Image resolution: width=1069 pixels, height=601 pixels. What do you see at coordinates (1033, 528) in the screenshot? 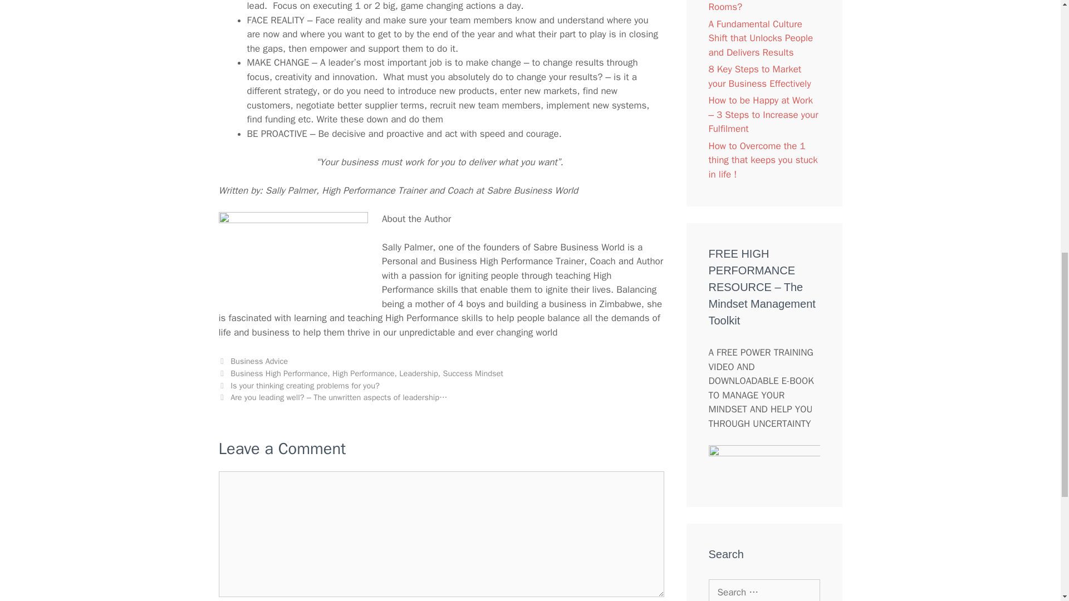
I see `Scroll back to top` at bounding box center [1033, 528].